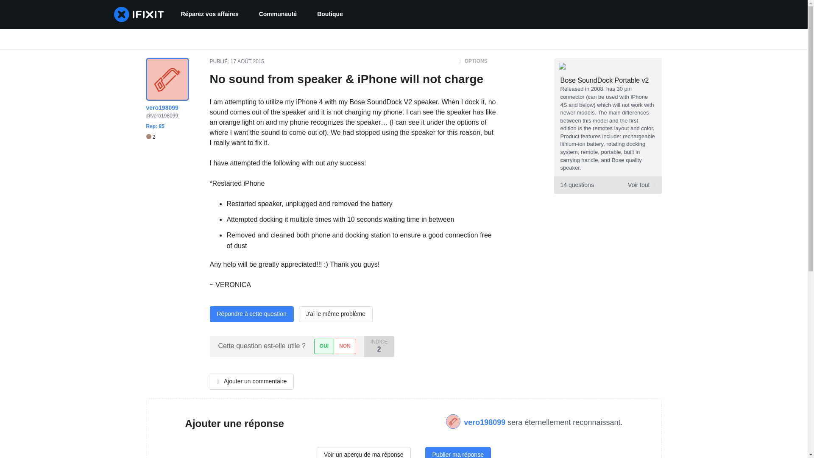 This screenshot has width=814, height=458. What do you see at coordinates (247, 61) in the screenshot?
I see `Mon, 17 Aug 2015 16:35:29 -0700` at bounding box center [247, 61].